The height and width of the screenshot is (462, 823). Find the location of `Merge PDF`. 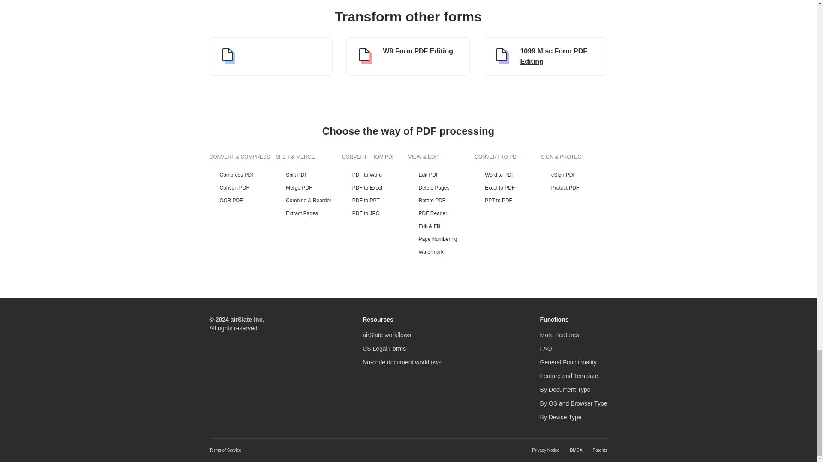

Merge PDF is located at coordinates (309, 187).